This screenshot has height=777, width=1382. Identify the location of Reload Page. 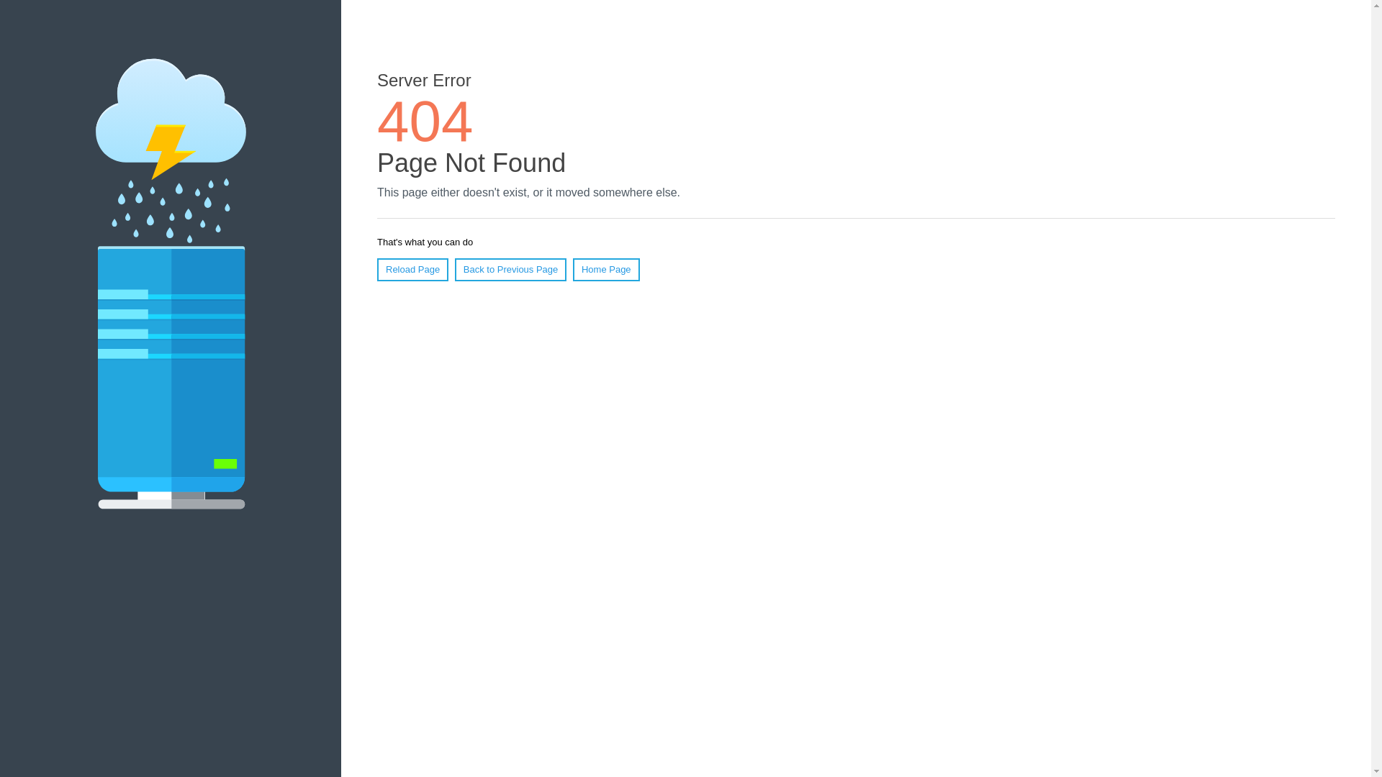
(413, 270).